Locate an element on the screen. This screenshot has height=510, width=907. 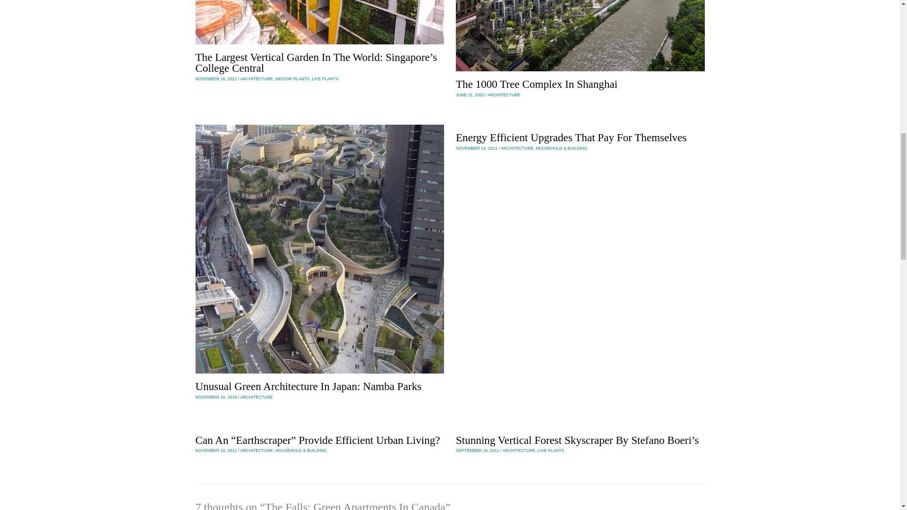
The 1000 Tree Complex In Shanghai is located at coordinates (537, 84).